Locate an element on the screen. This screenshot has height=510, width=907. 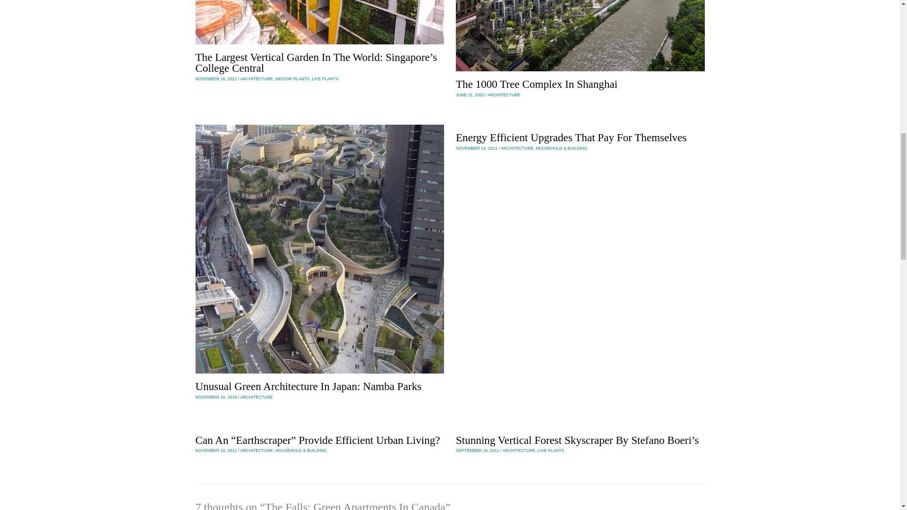
The 1000 Tree Complex In Shanghai is located at coordinates (537, 84).